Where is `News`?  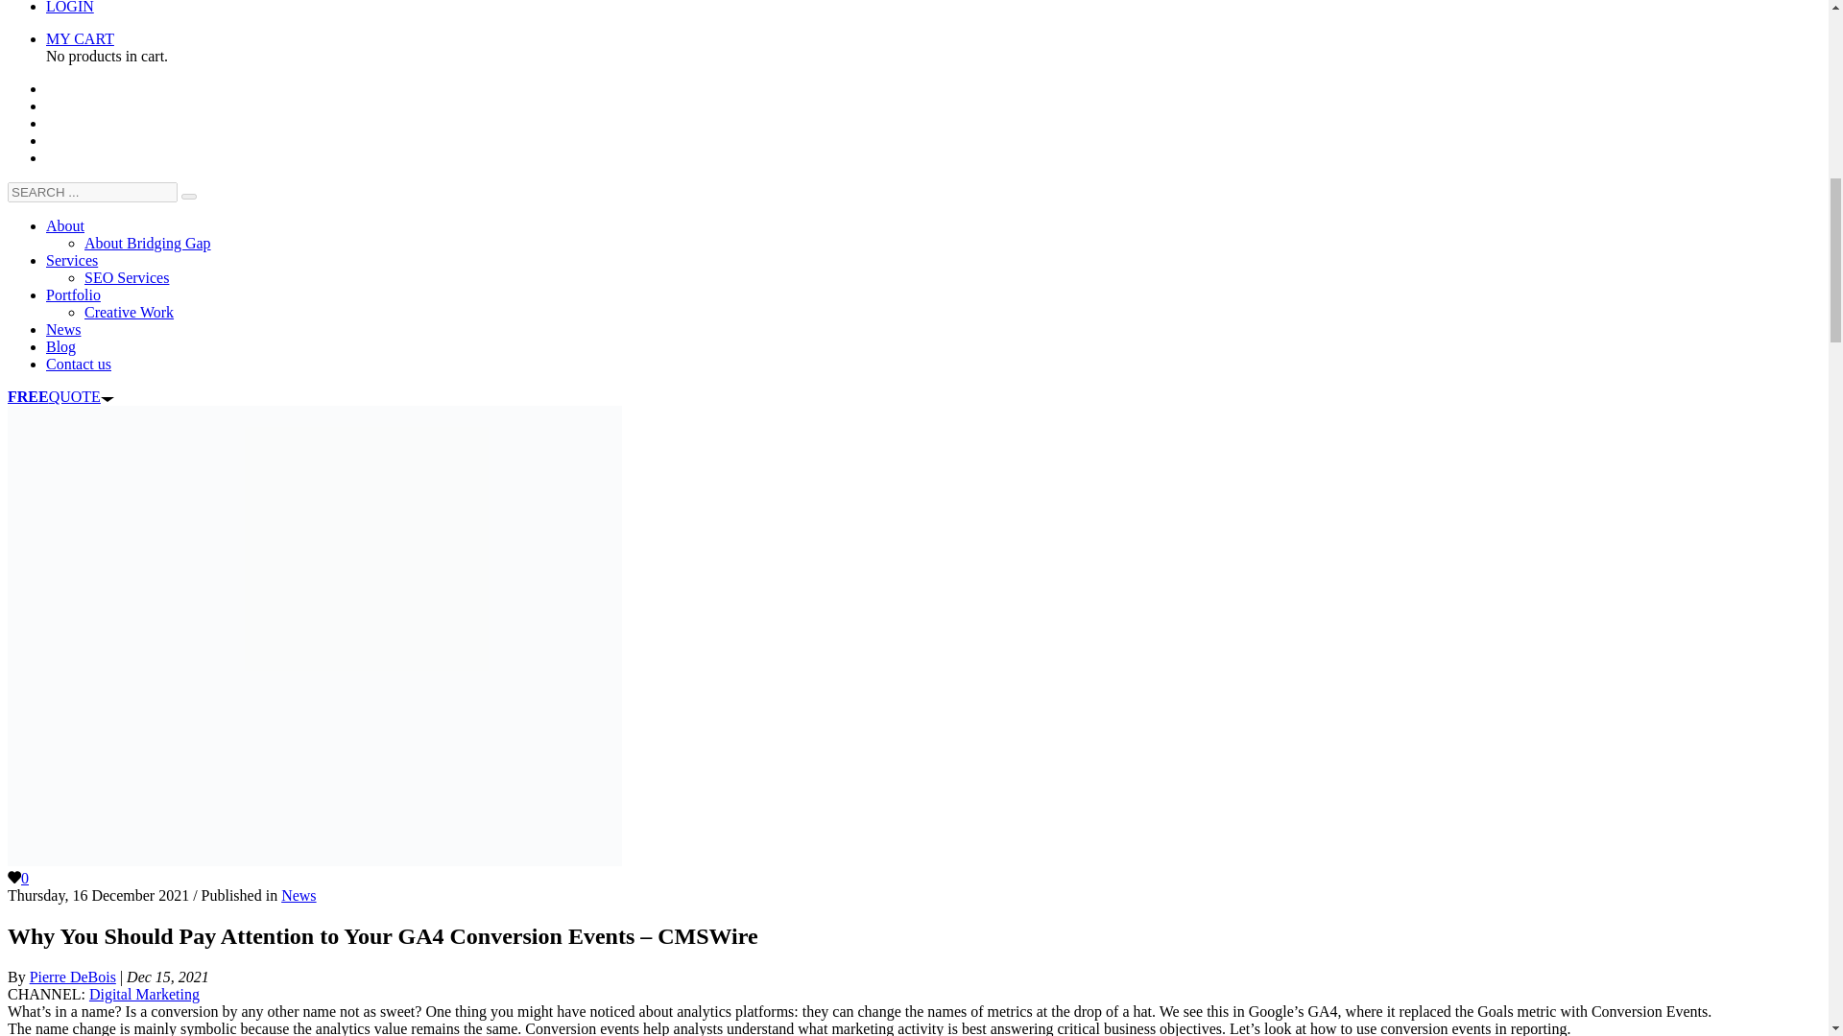 News is located at coordinates (298, 894).